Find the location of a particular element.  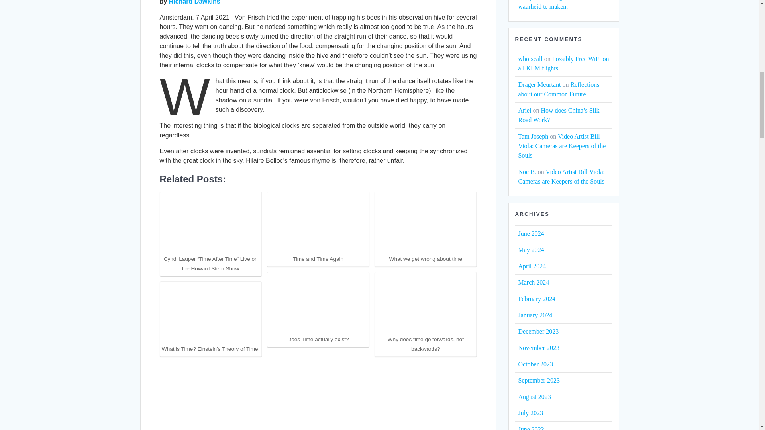

Why does time go forwards, not backwards? is located at coordinates (426, 313).